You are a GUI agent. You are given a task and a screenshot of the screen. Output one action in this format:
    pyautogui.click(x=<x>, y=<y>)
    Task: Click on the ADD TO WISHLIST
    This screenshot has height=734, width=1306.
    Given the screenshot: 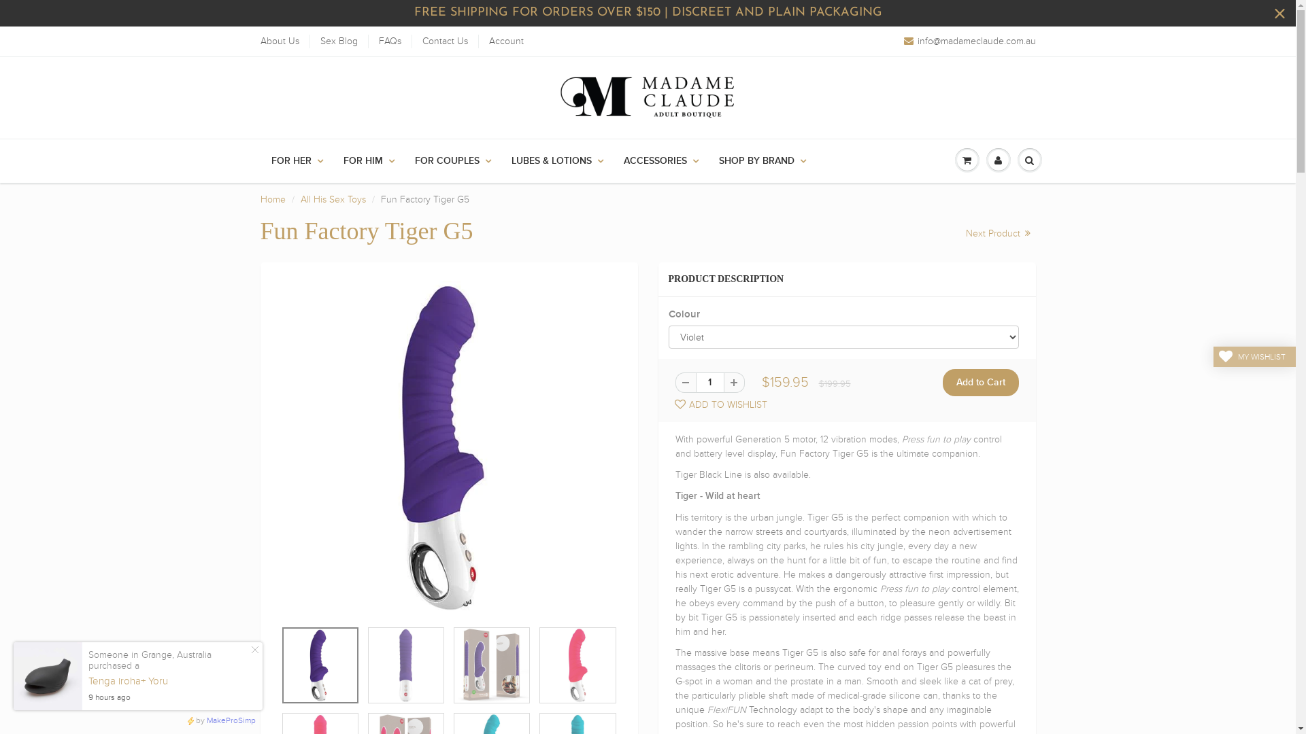 What is the action you would take?
    pyautogui.click(x=718, y=405)
    